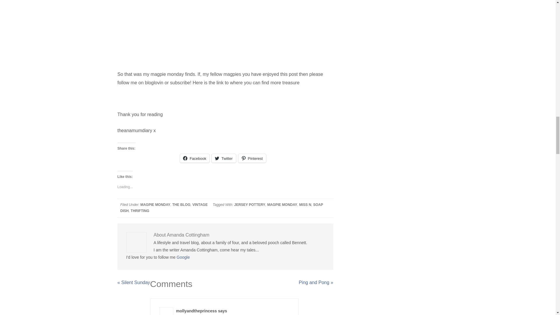 The width and height of the screenshot is (560, 315). What do you see at coordinates (199, 205) in the screenshot?
I see `VINTAGE` at bounding box center [199, 205].